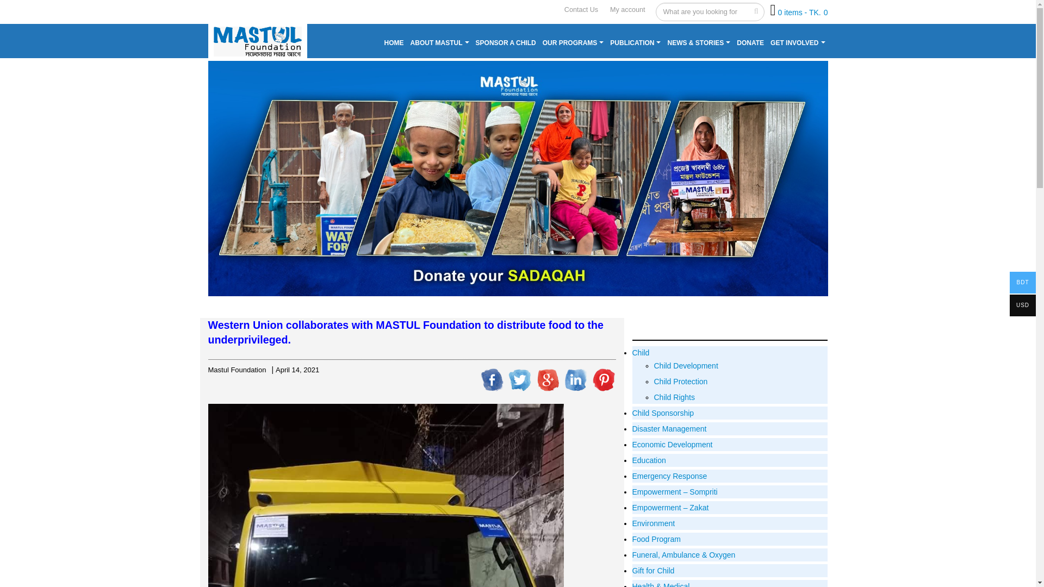 This screenshot has height=587, width=1044. I want to click on About MASTUL, so click(439, 43).